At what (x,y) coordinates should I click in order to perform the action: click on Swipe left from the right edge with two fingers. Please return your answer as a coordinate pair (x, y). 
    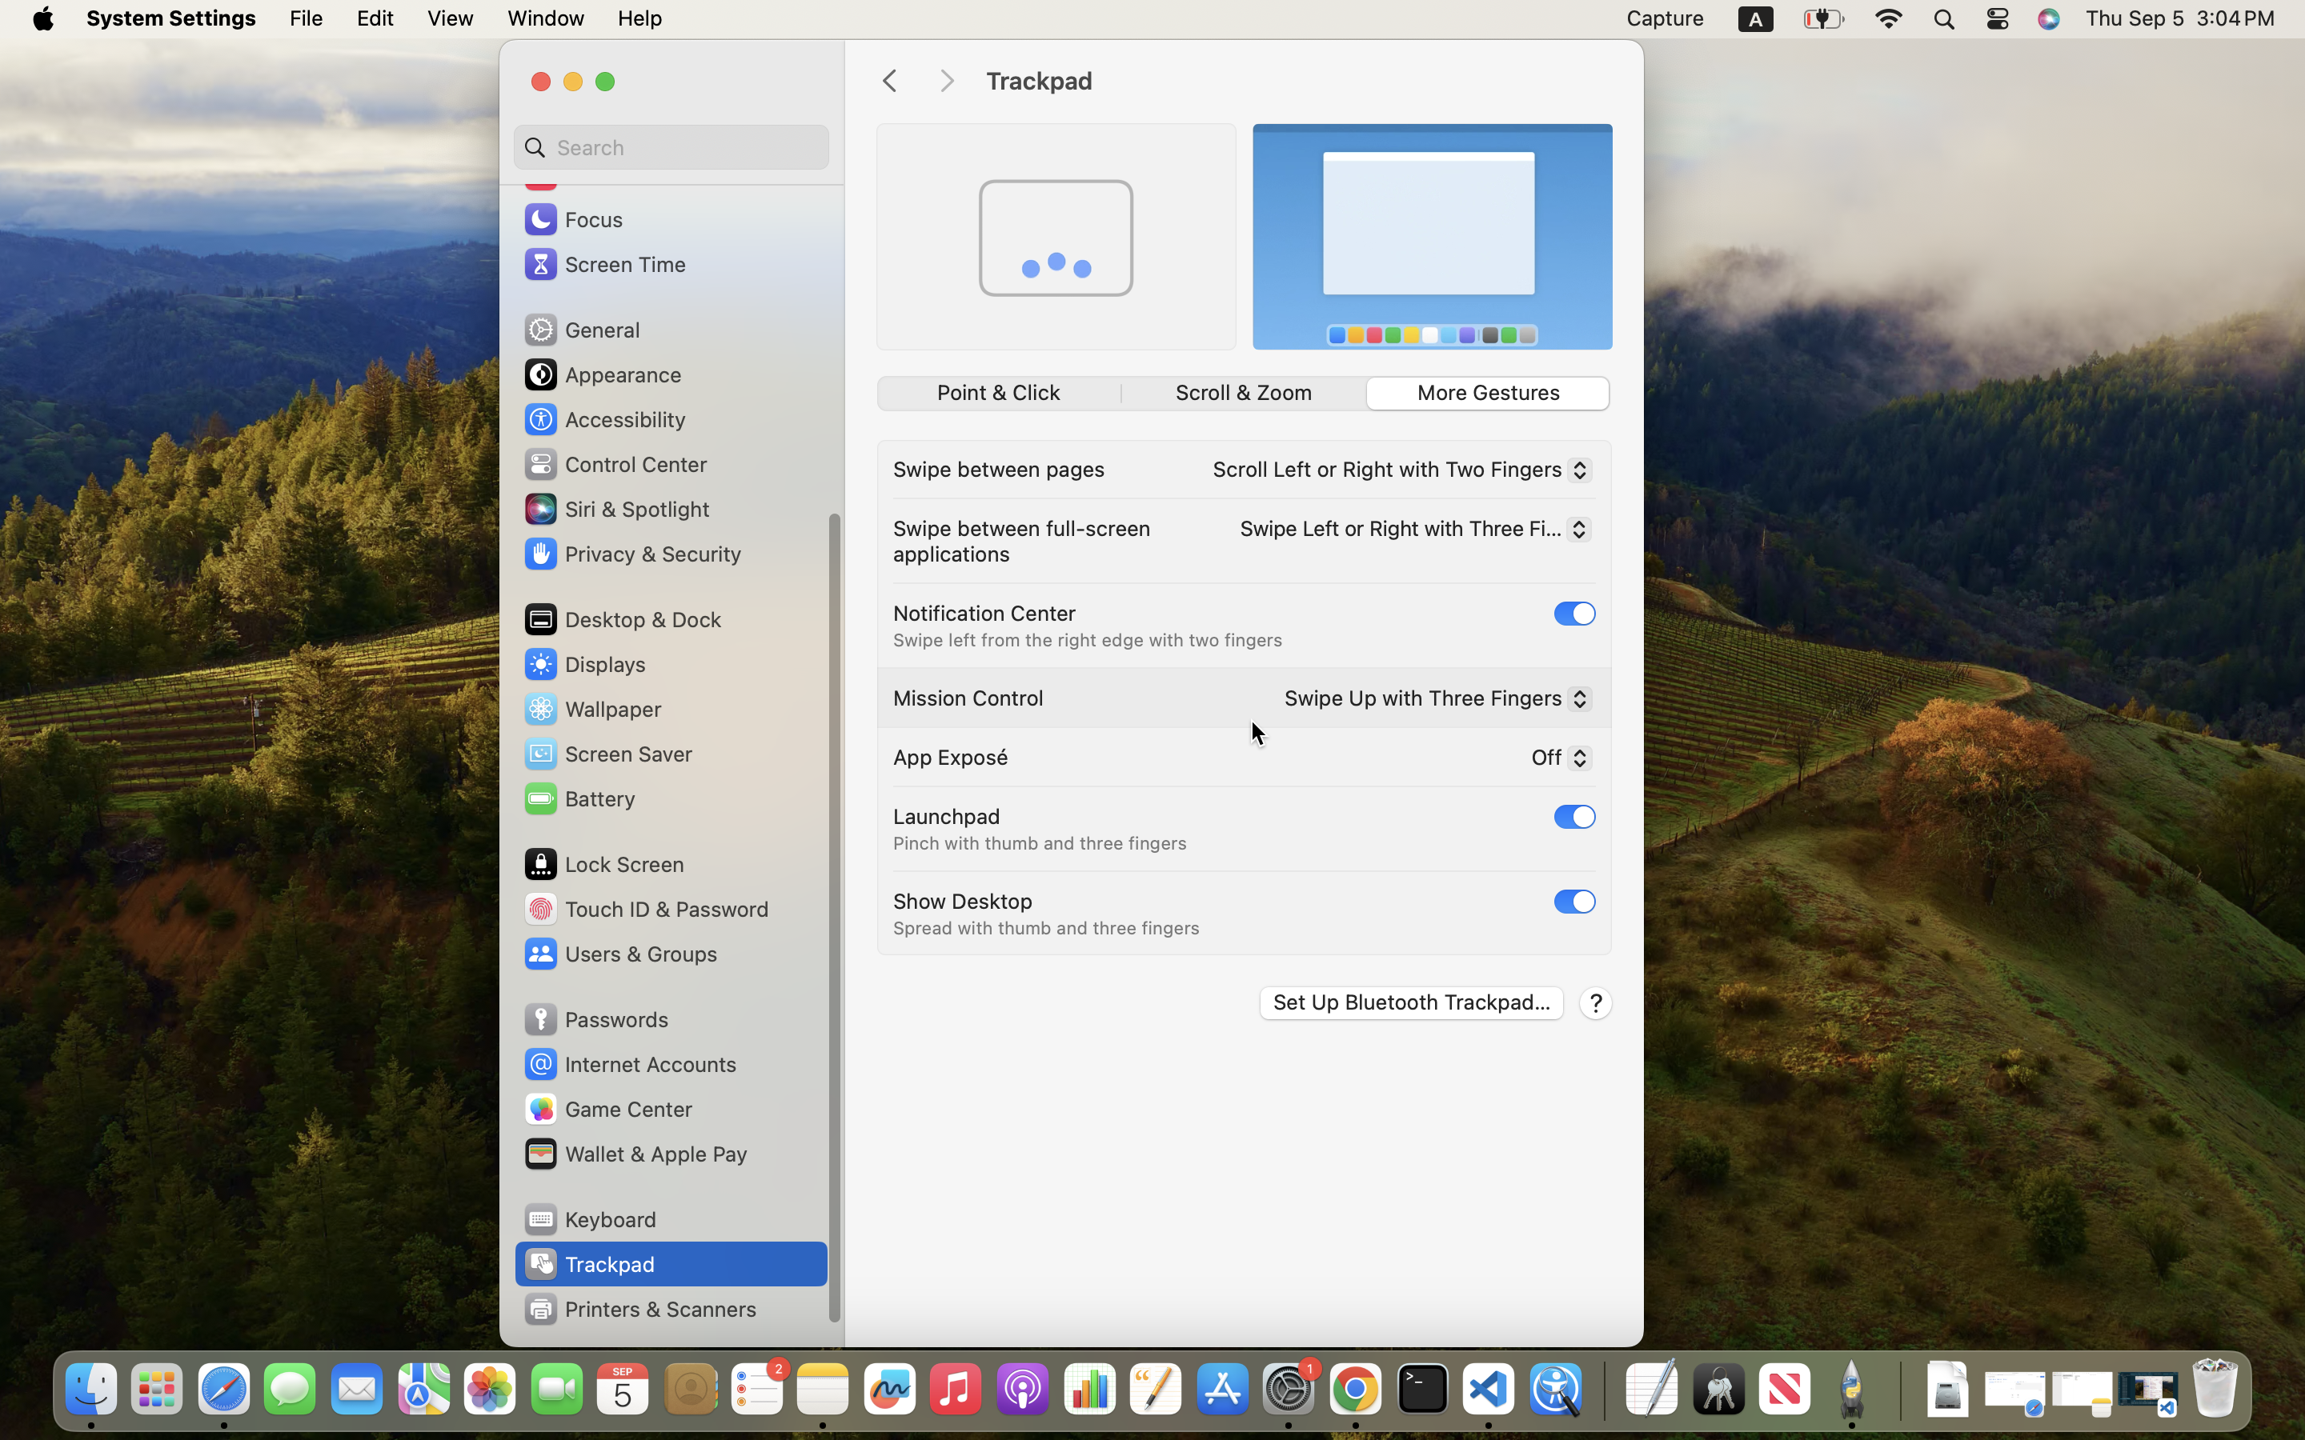
    Looking at the image, I should click on (1088, 640).